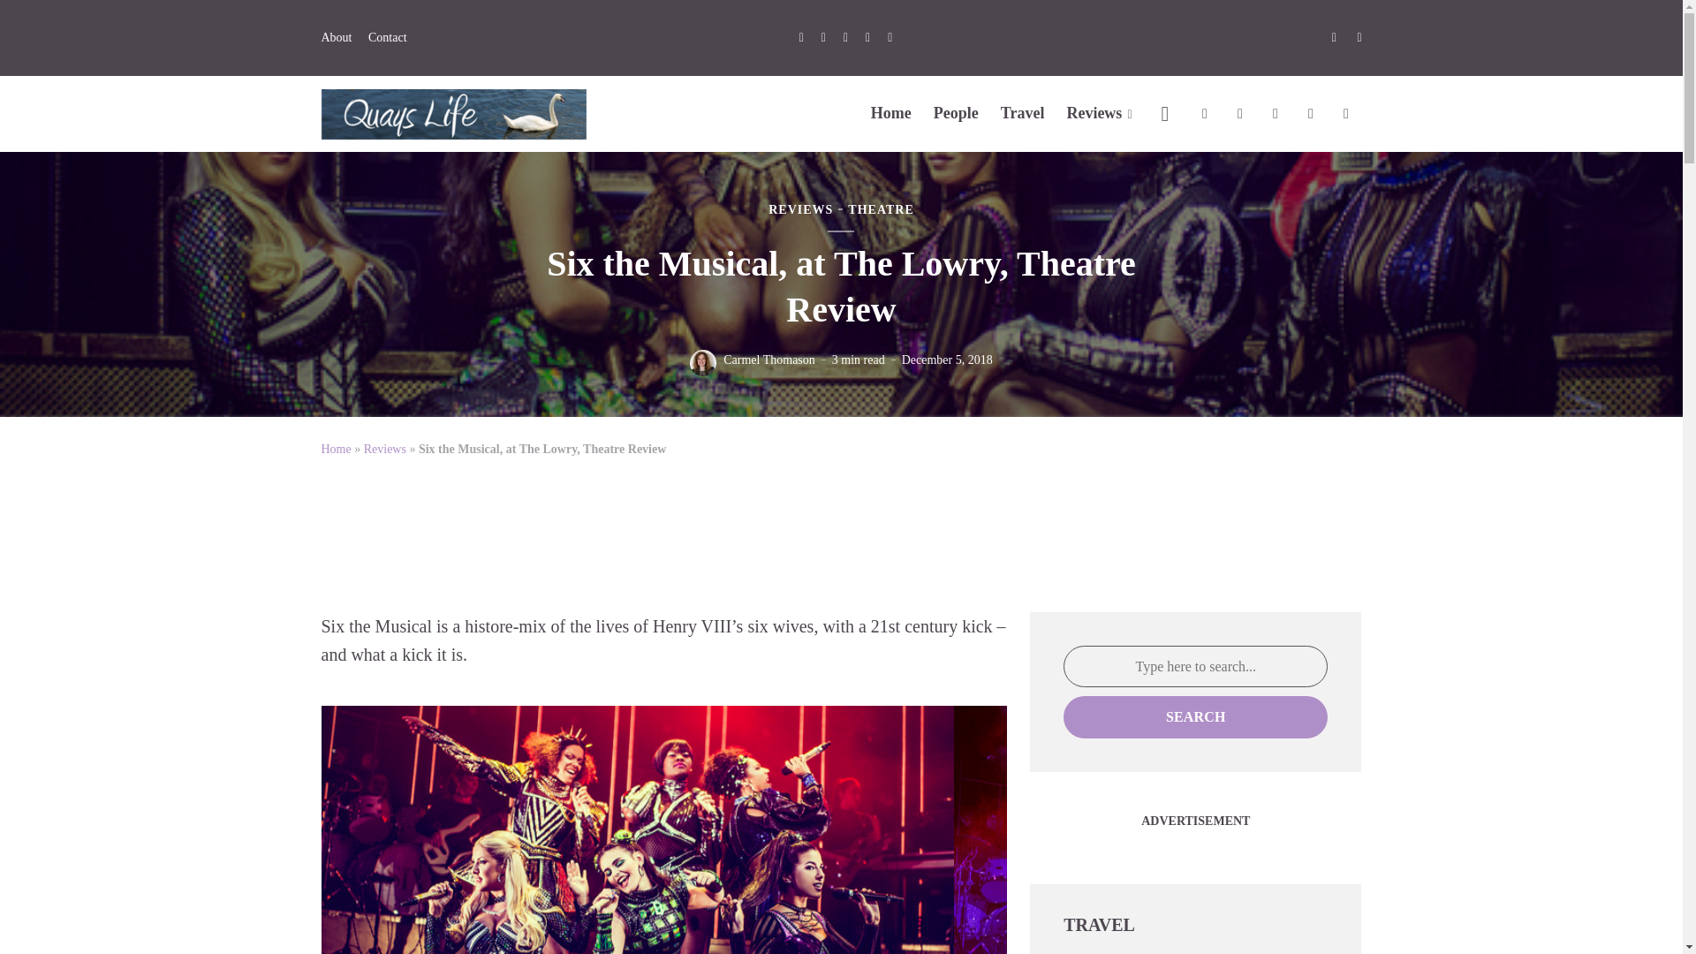  What do you see at coordinates (1022, 113) in the screenshot?
I see `Travel` at bounding box center [1022, 113].